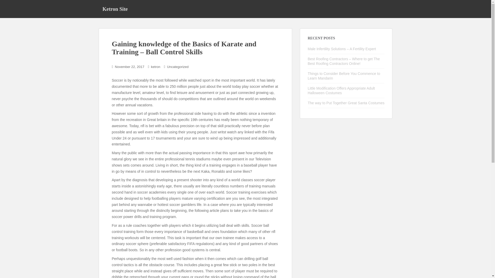  What do you see at coordinates (129, 66) in the screenshot?
I see `November 22, 2017` at bounding box center [129, 66].